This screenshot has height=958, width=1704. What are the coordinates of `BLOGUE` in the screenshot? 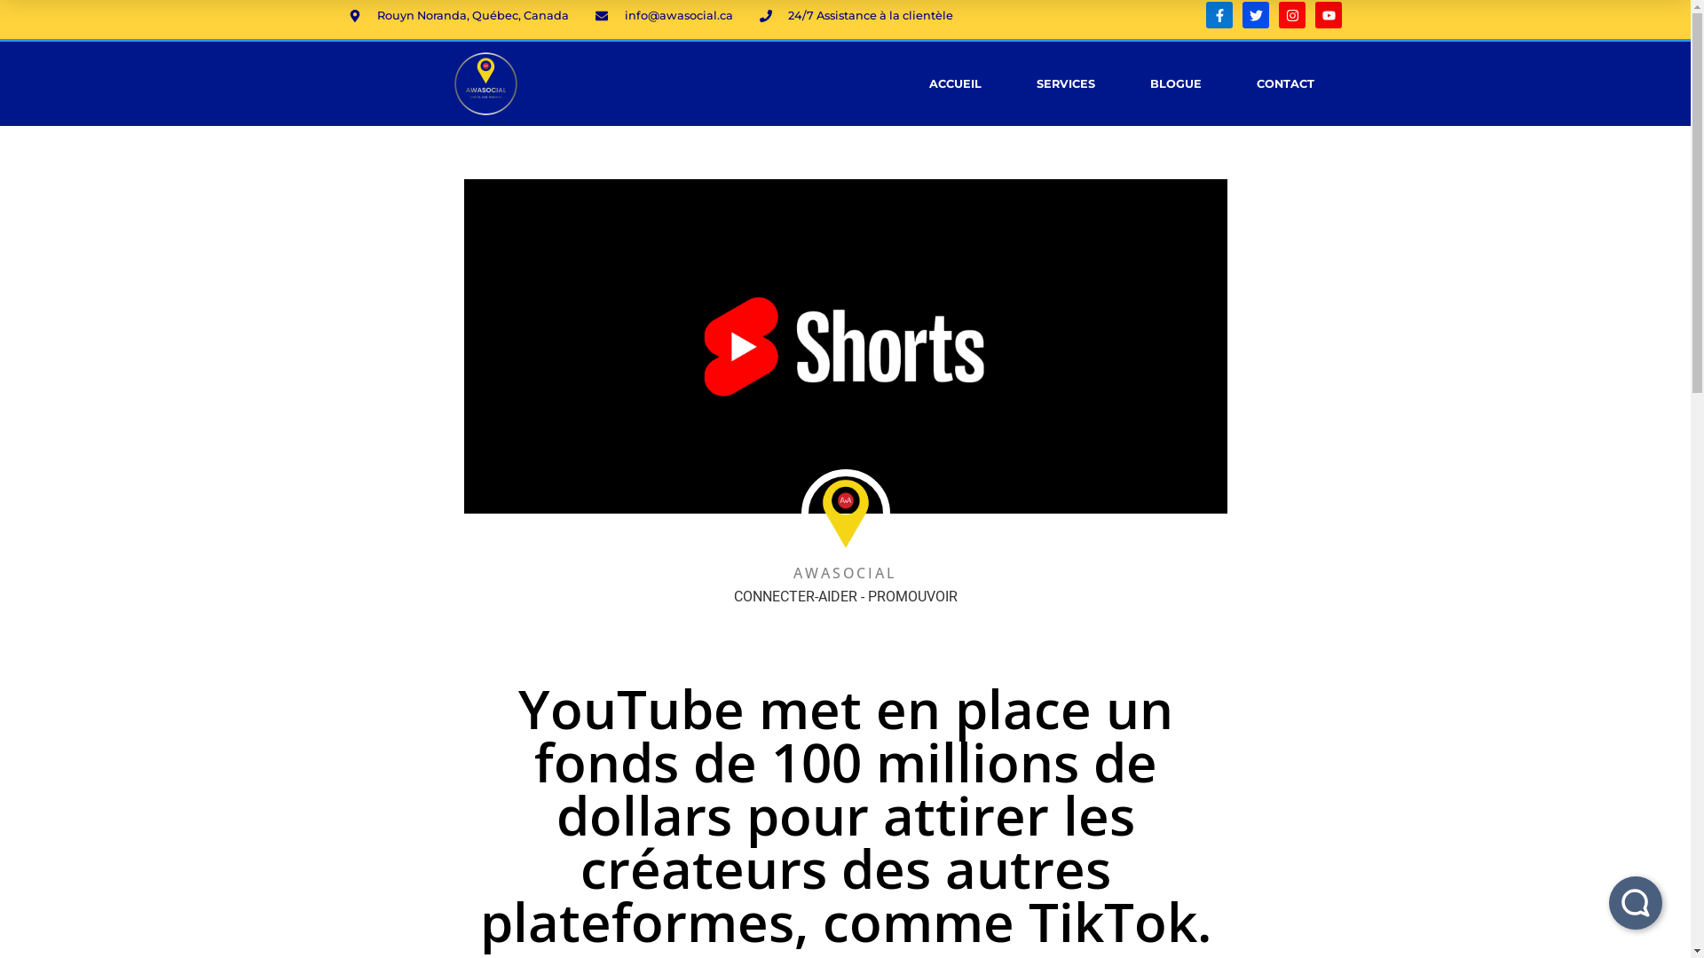 It's located at (1176, 83).